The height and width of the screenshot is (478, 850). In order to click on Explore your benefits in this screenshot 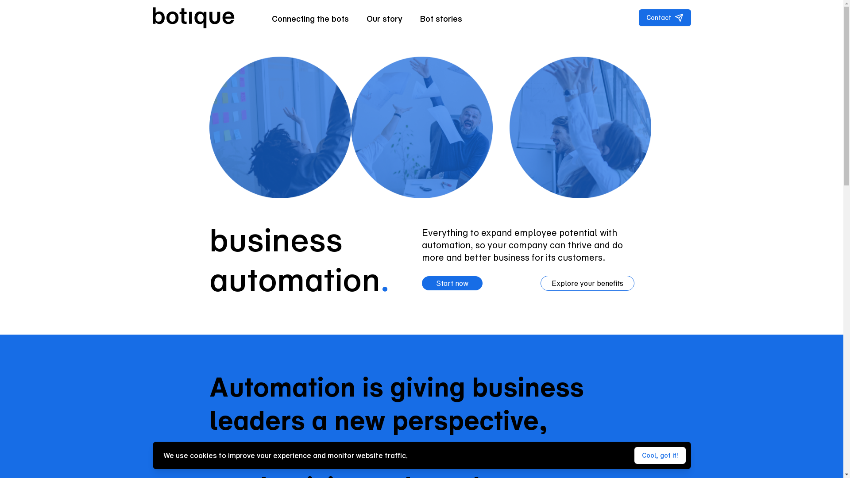, I will do `click(587, 283)`.